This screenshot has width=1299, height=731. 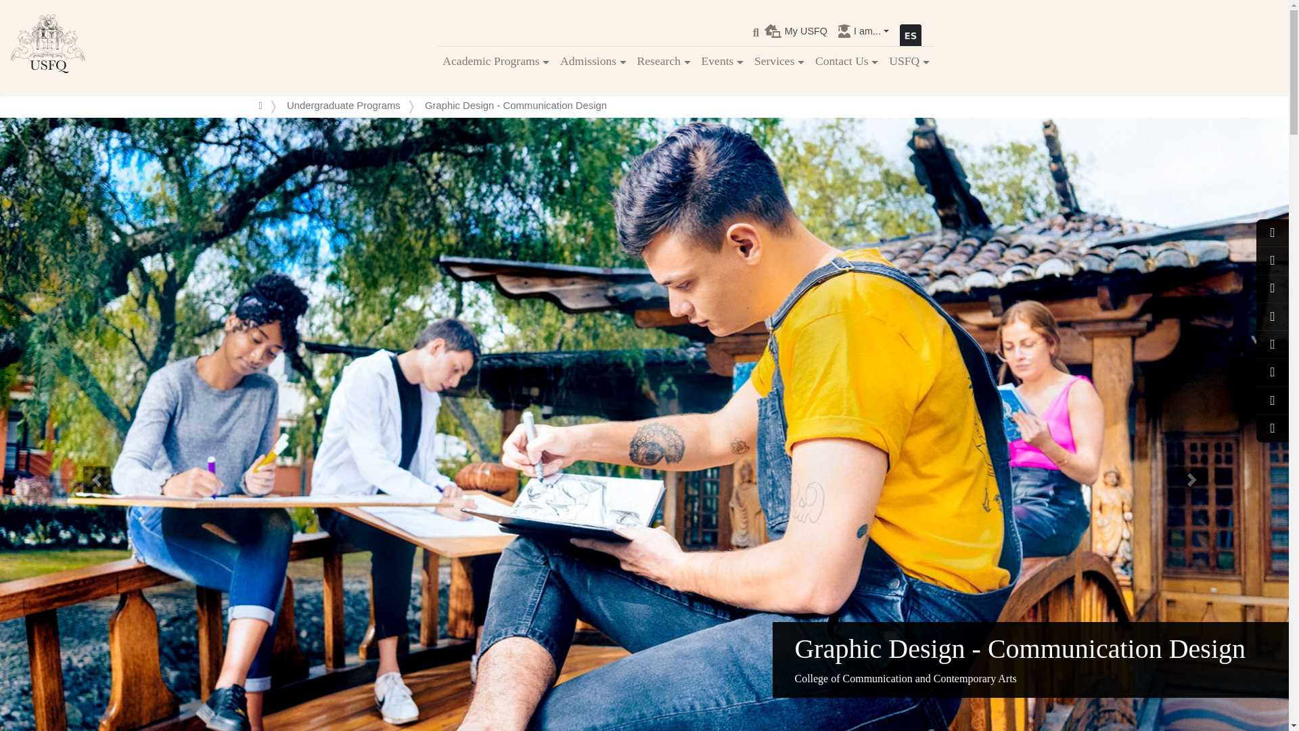 I want to click on Home, so click(x=47, y=47).